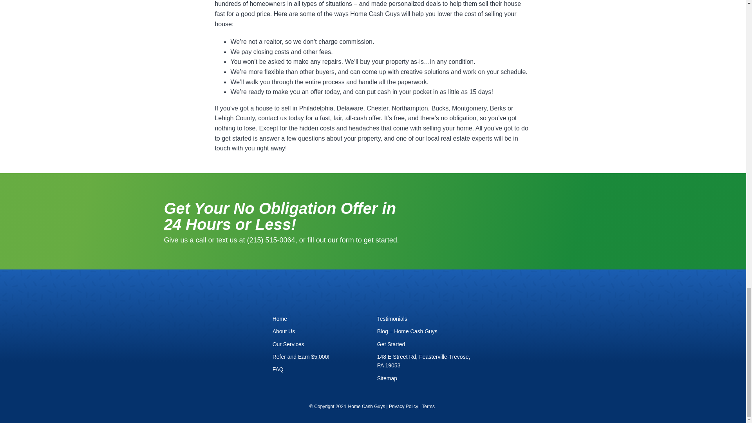 The height and width of the screenshot is (423, 752). I want to click on Home, so click(320, 319).